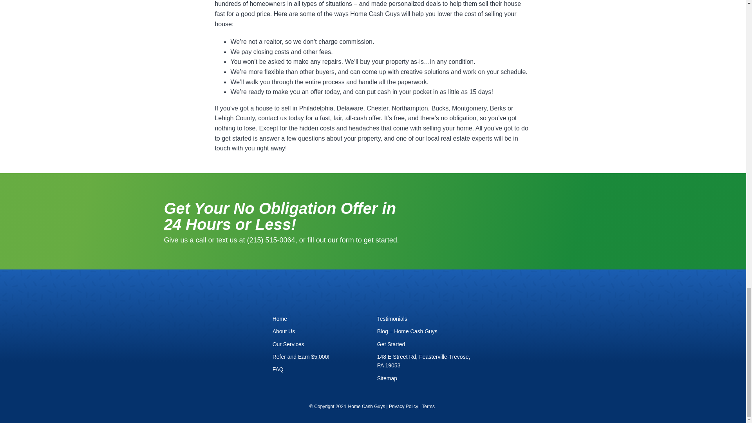 The height and width of the screenshot is (423, 752). I want to click on Home, so click(320, 319).